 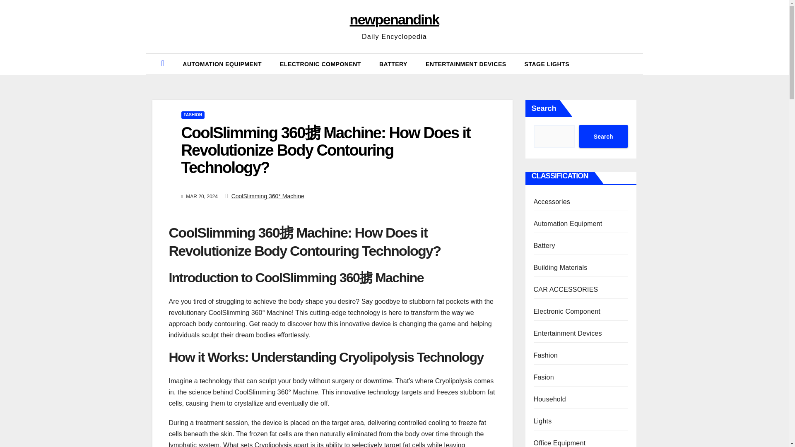 I want to click on Lights, so click(x=542, y=421).